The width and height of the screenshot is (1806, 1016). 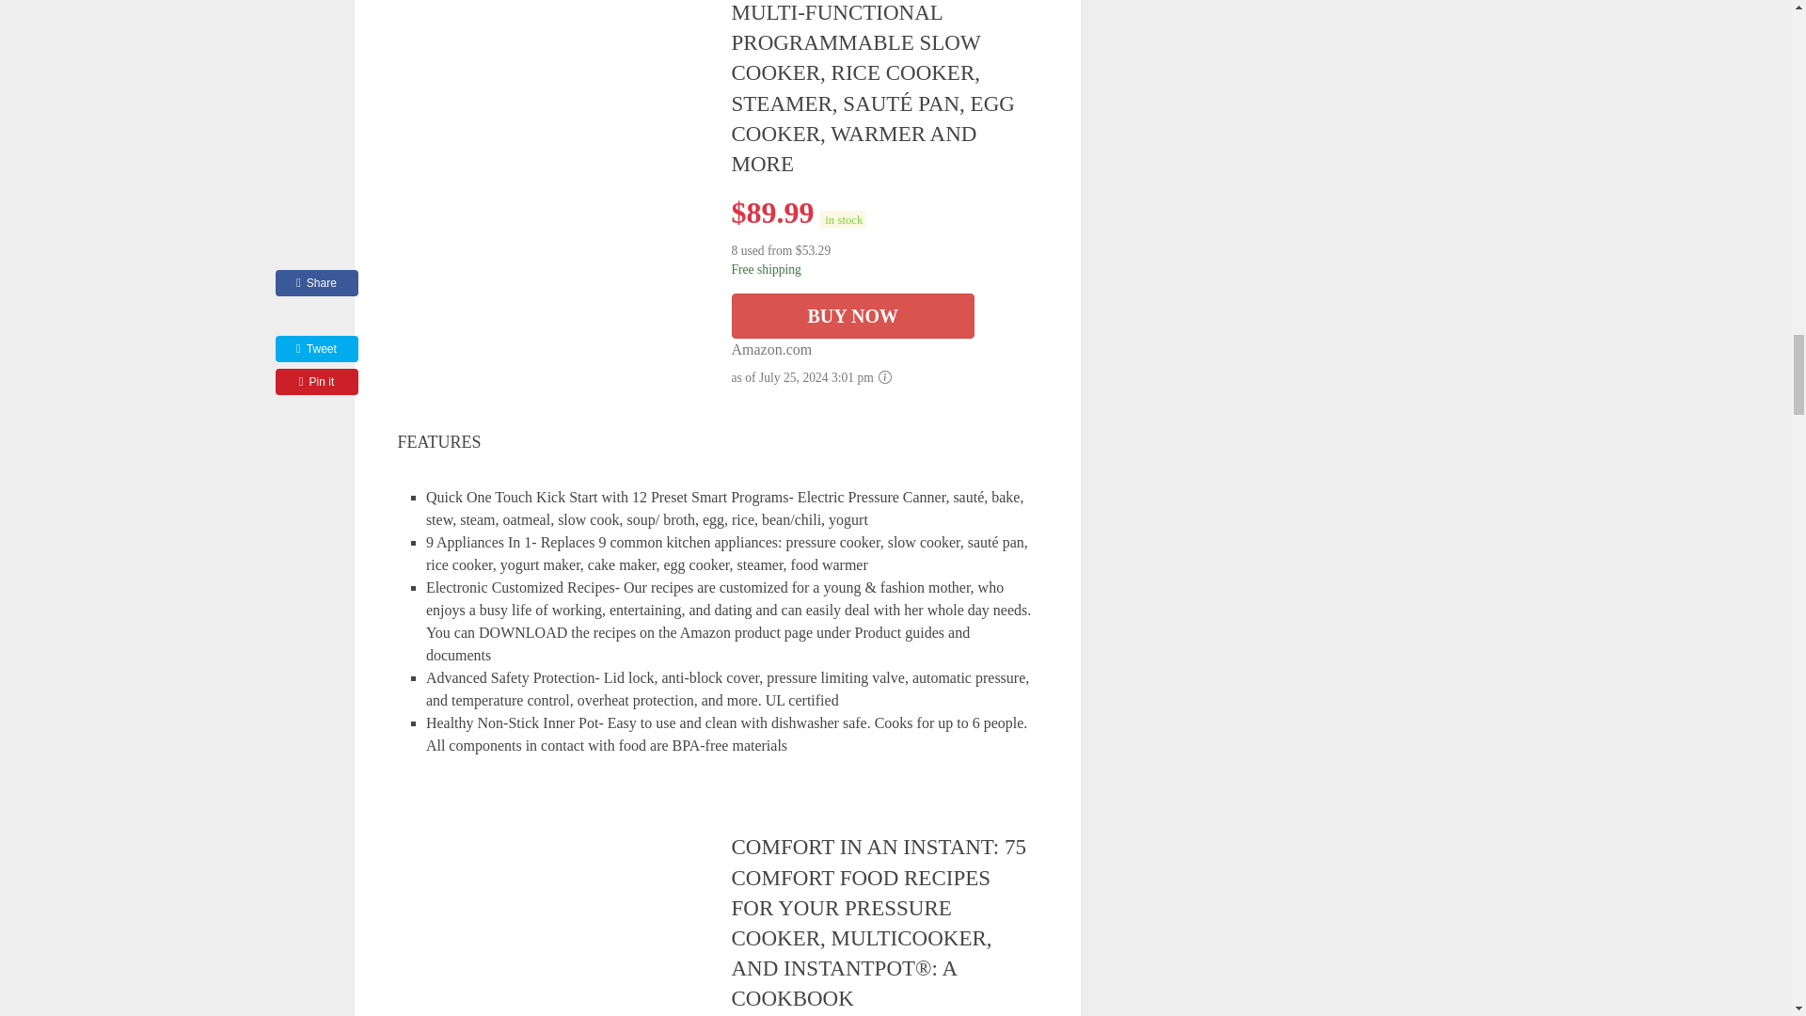 I want to click on Last updated on July 25, 2024 3:01 pm, so click(x=842, y=219).